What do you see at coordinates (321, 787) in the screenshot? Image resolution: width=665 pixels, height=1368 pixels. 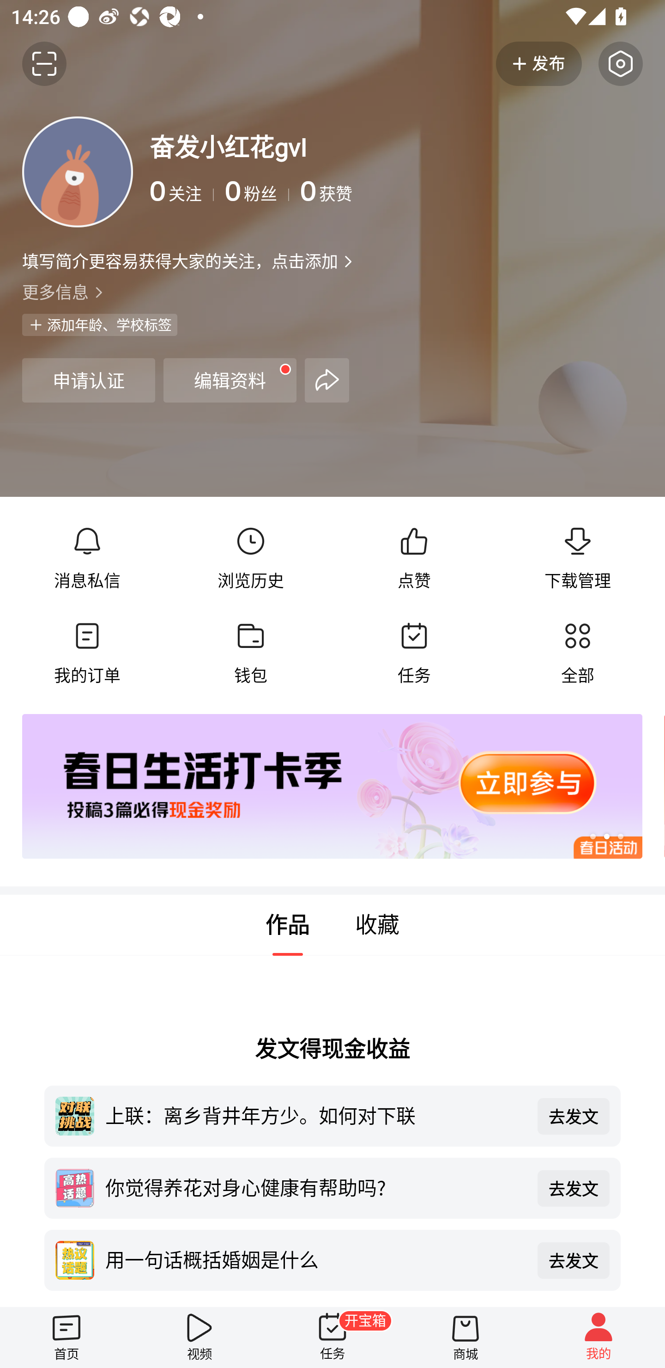 I see `图片链接` at bounding box center [321, 787].